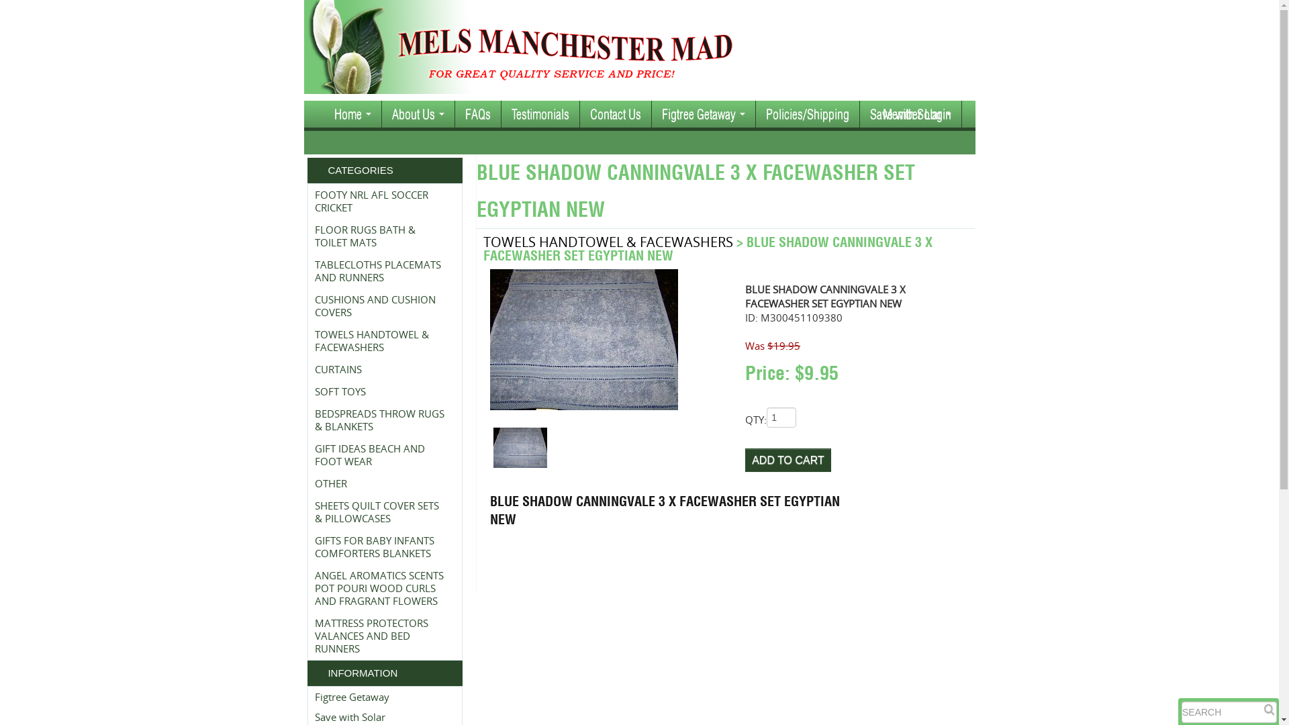  Describe the element at coordinates (608, 242) in the screenshot. I see `TOWELS HANDTOWEL & FACEWASHERS` at that location.